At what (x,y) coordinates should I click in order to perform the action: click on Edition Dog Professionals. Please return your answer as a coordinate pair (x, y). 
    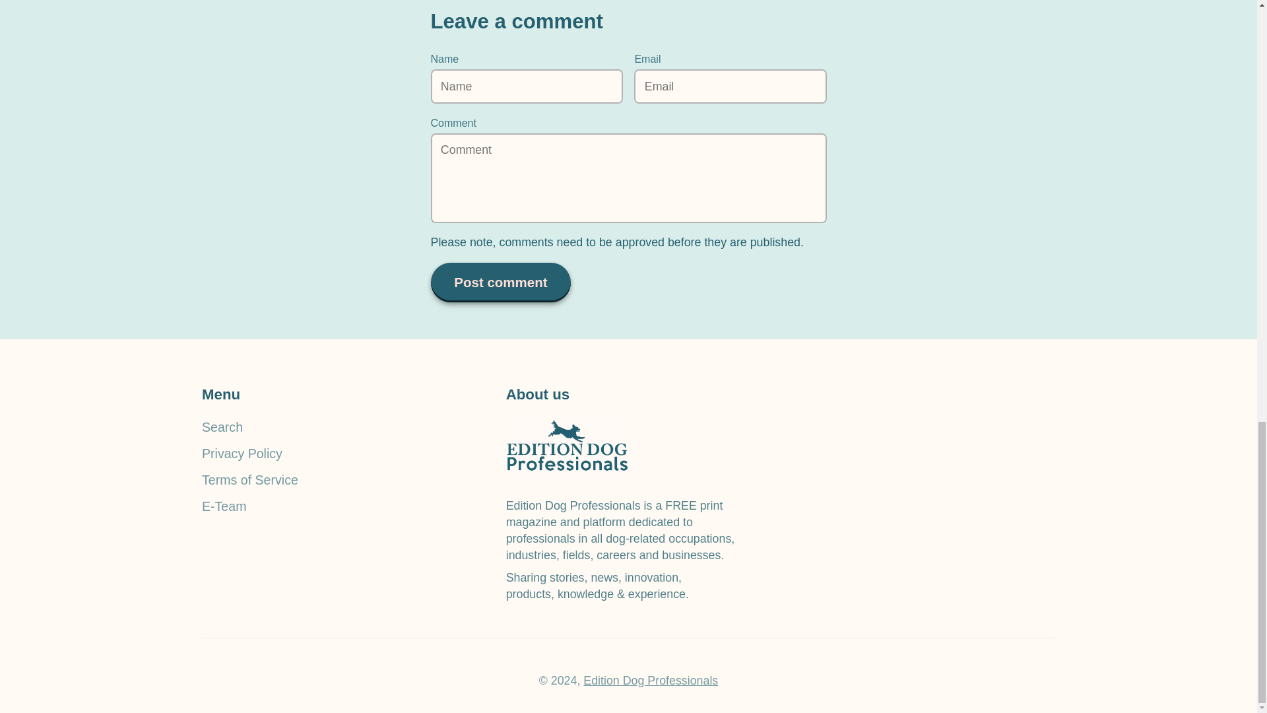
    Looking at the image, I should click on (651, 680).